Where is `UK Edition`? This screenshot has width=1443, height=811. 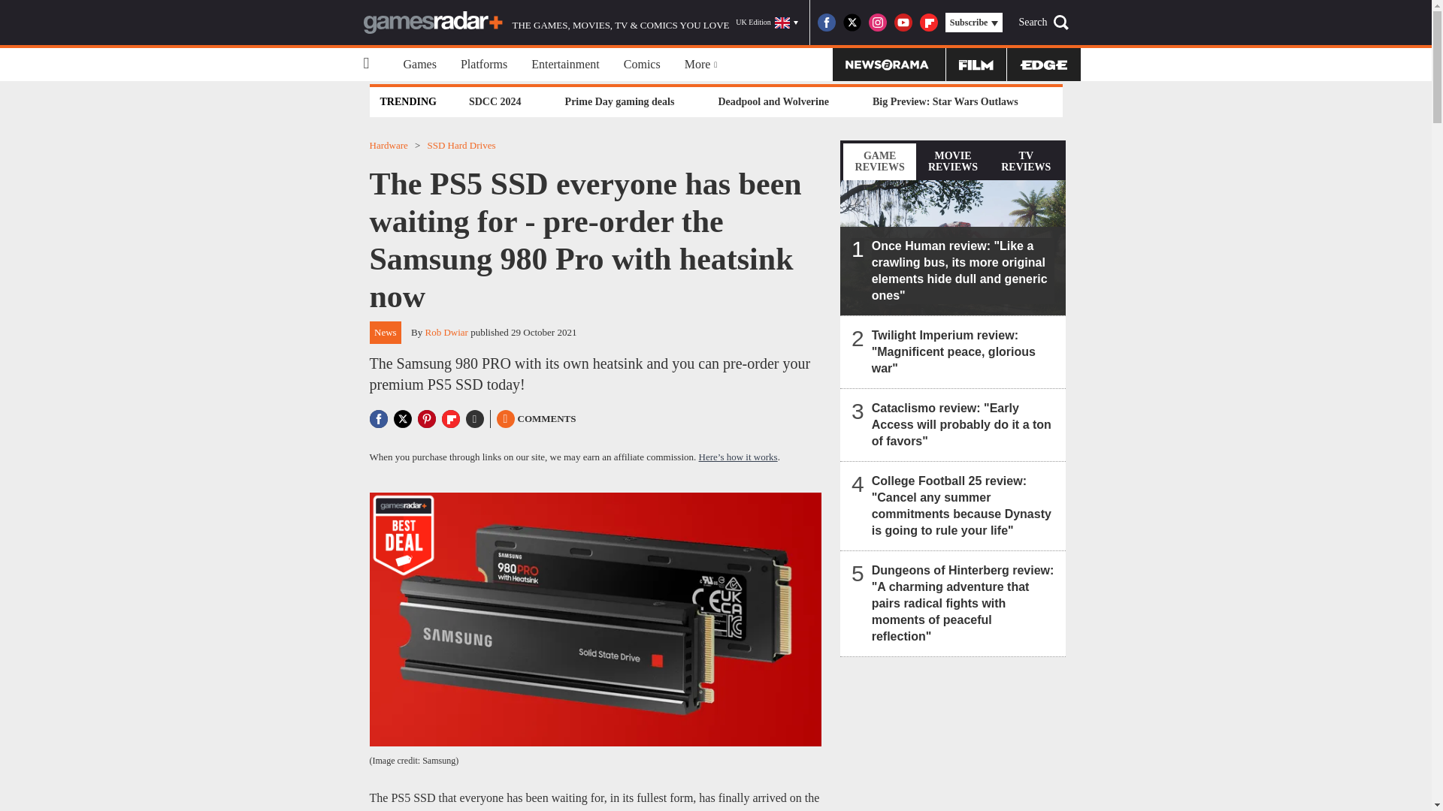 UK Edition is located at coordinates (767, 23).